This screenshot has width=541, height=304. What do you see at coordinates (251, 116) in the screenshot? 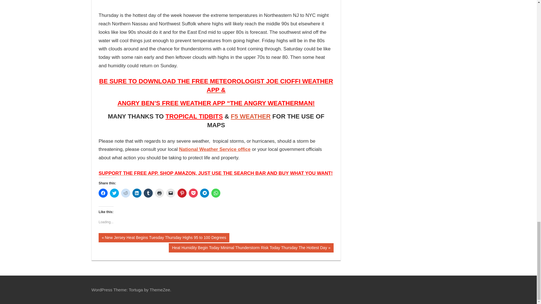
I see `F5 WEATHER` at bounding box center [251, 116].